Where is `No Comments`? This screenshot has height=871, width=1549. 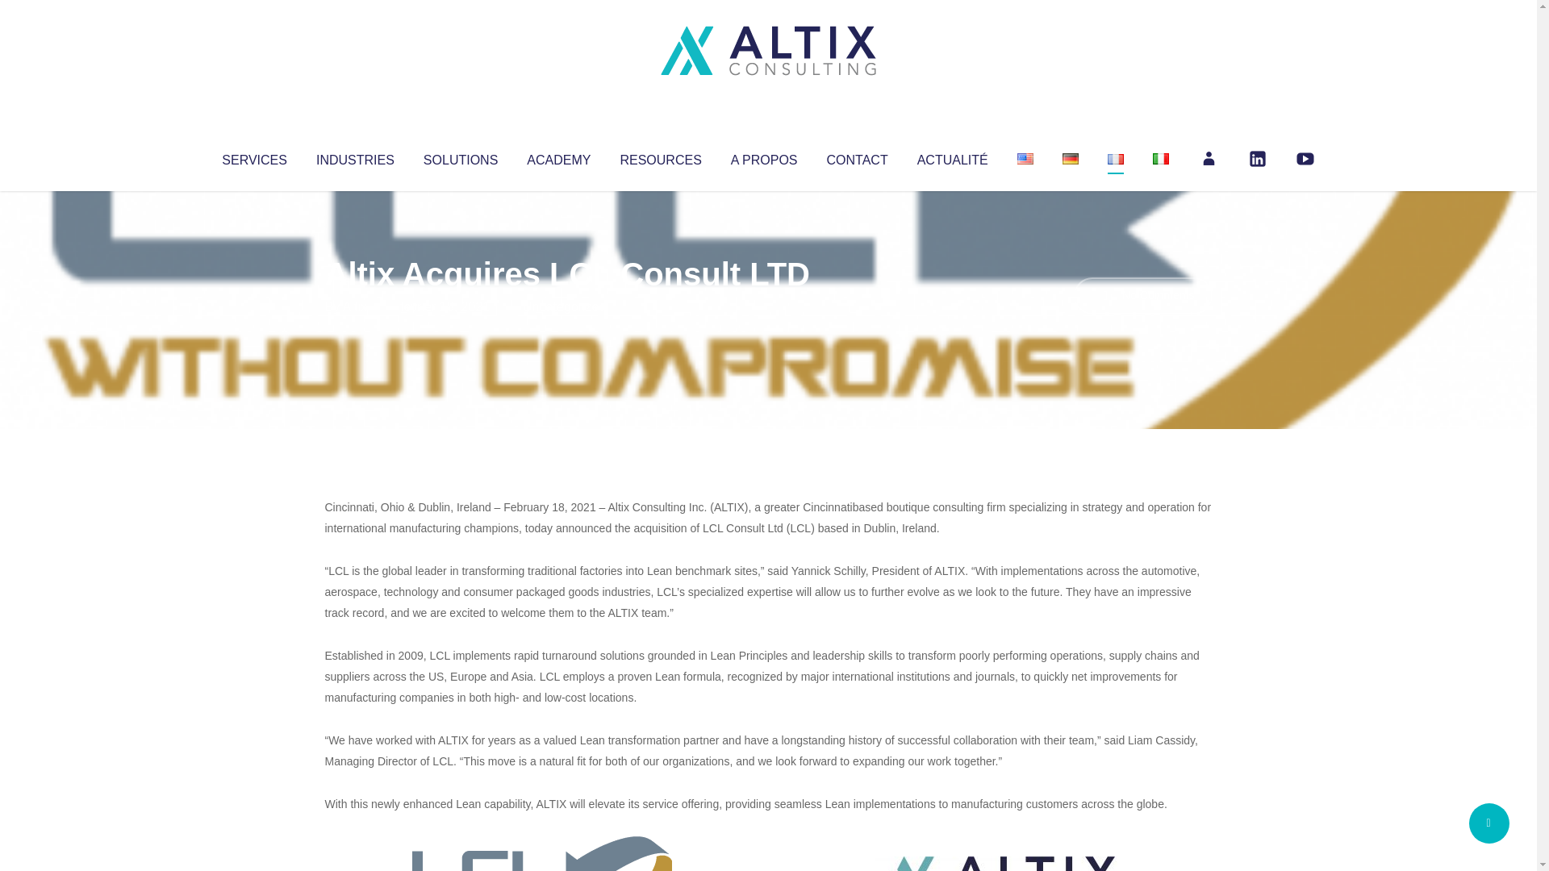 No Comments is located at coordinates (1142, 295).